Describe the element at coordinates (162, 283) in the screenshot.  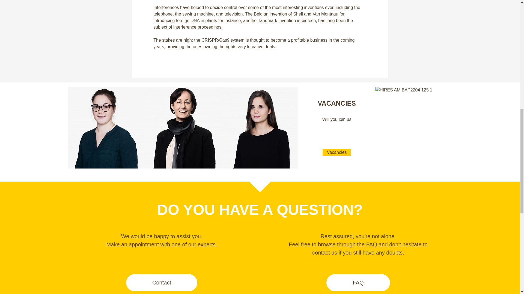
I see `Contact` at that location.